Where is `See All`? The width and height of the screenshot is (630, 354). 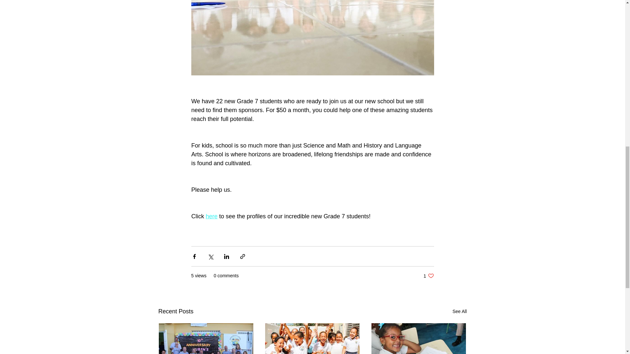
See All is located at coordinates (429, 276).